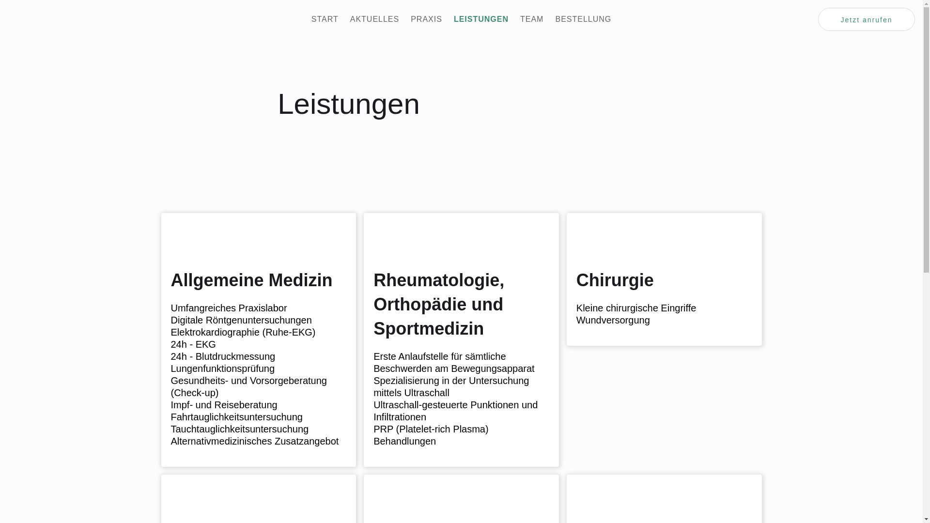 The height and width of the screenshot is (523, 930). Describe the element at coordinates (532, 19) in the screenshot. I see `TEAM` at that location.